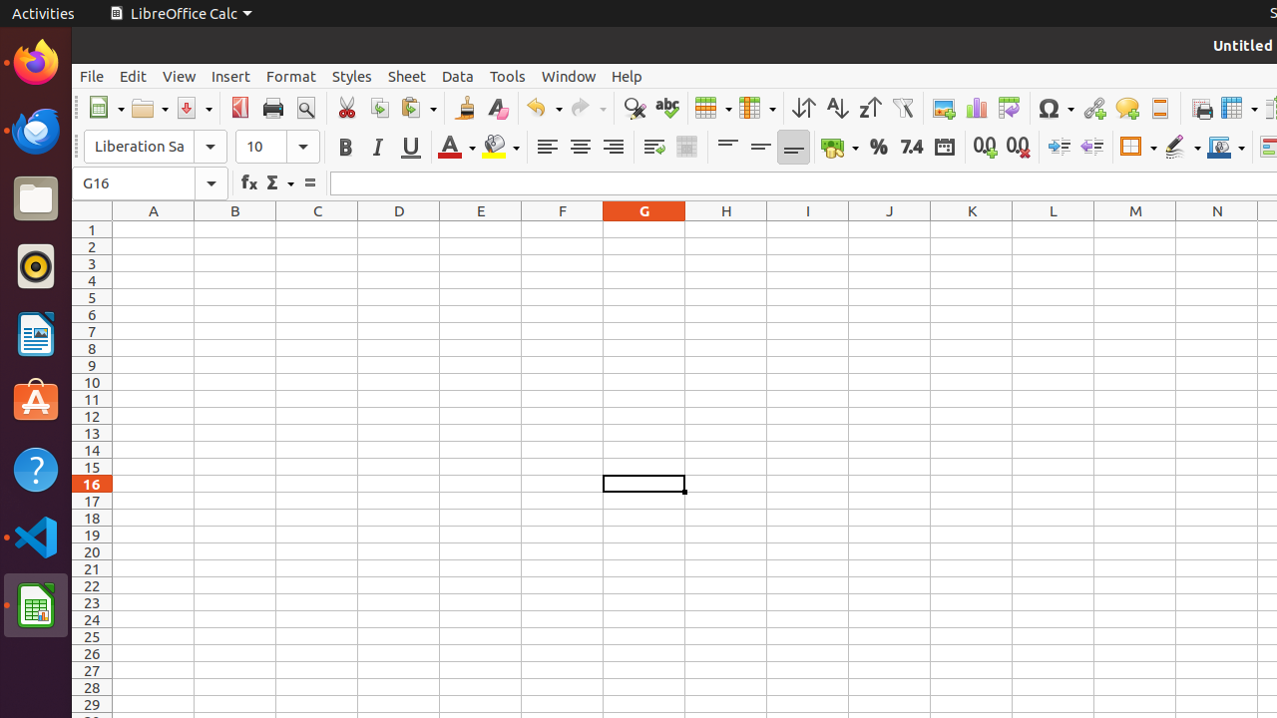  Describe the element at coordinates (902, 108) in the screenshot. I see `AutoFilter` at that location.